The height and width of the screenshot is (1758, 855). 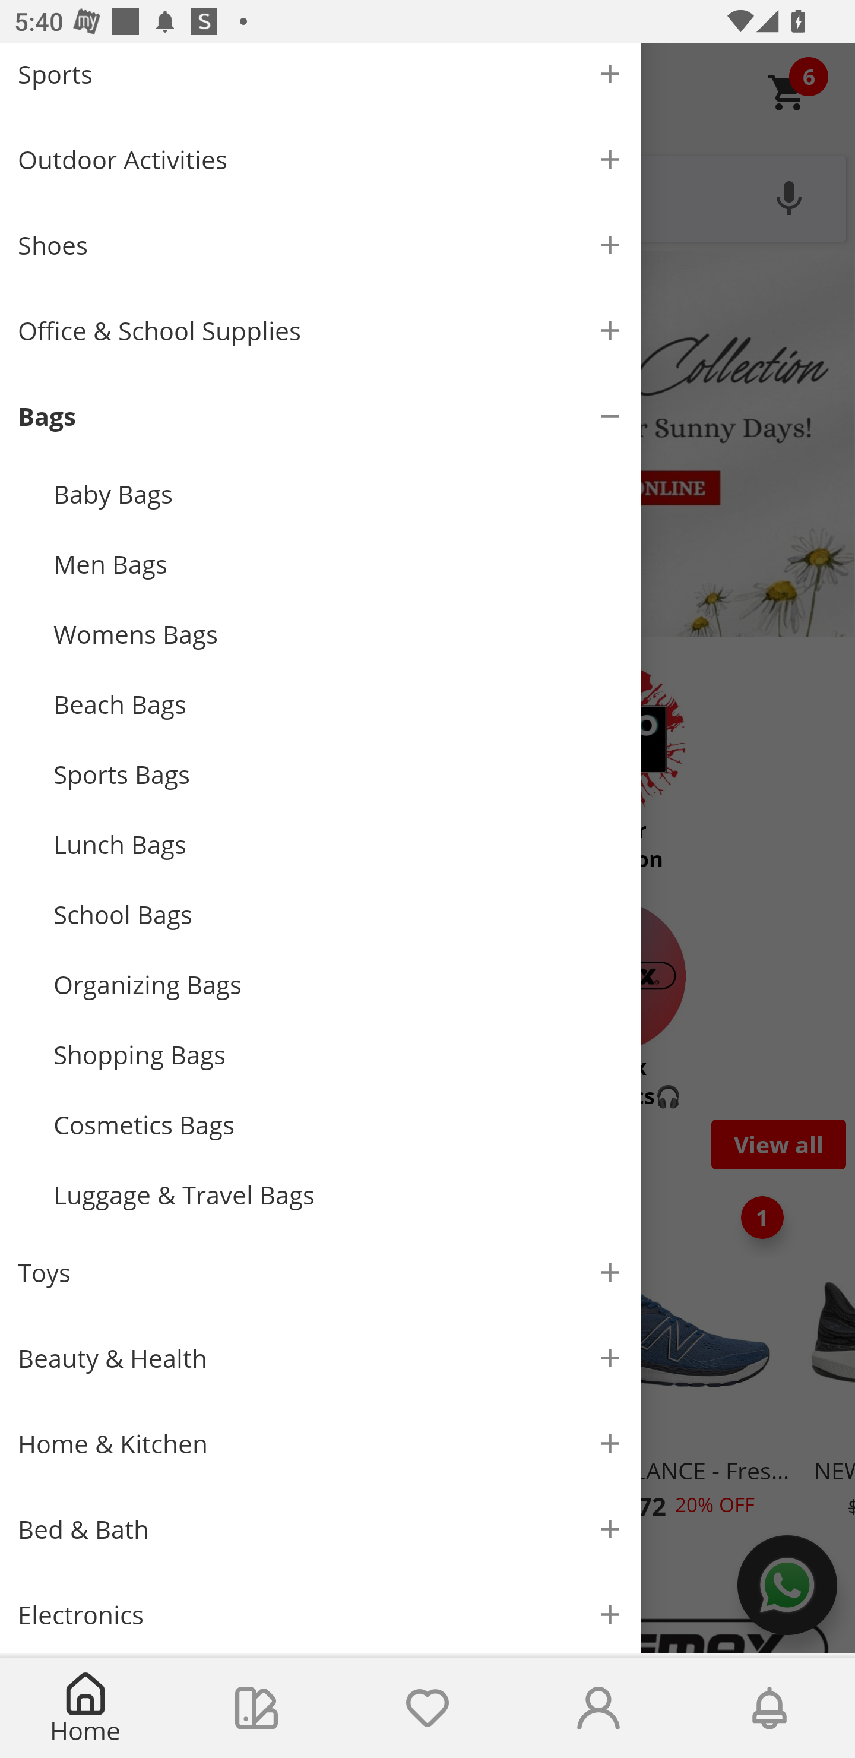 What do you see at coordinates (321, 160) in the screenshot?
I see `Outdoor Activities` at bounding box center [321, 160].